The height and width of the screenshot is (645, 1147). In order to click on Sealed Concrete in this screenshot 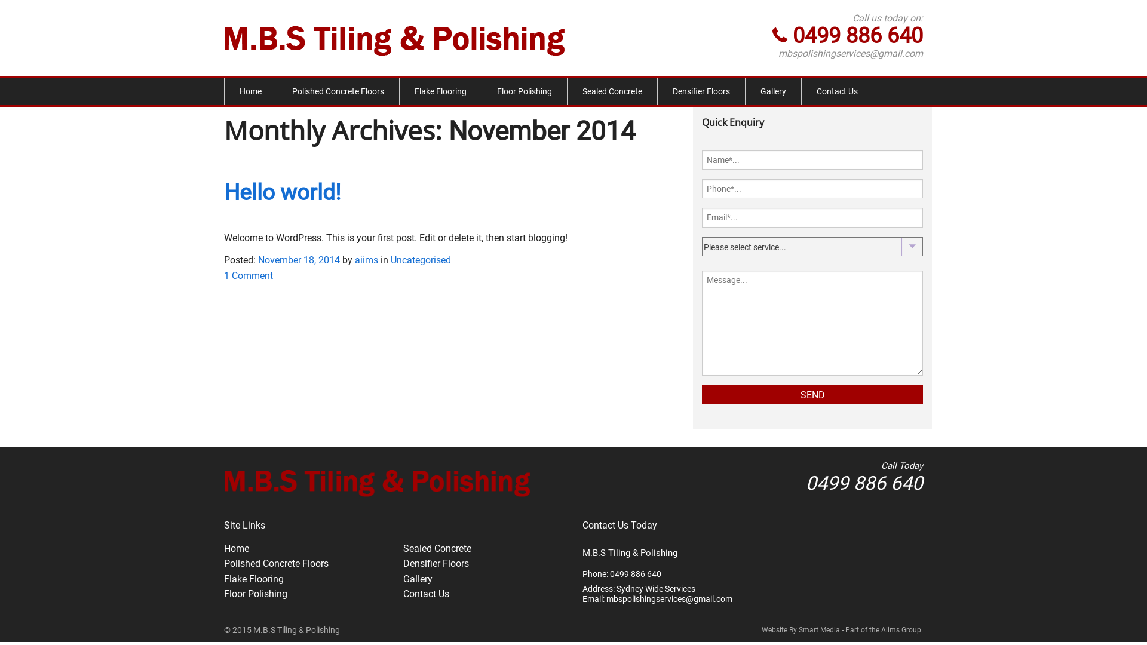, I will do `click(612, 92)`.